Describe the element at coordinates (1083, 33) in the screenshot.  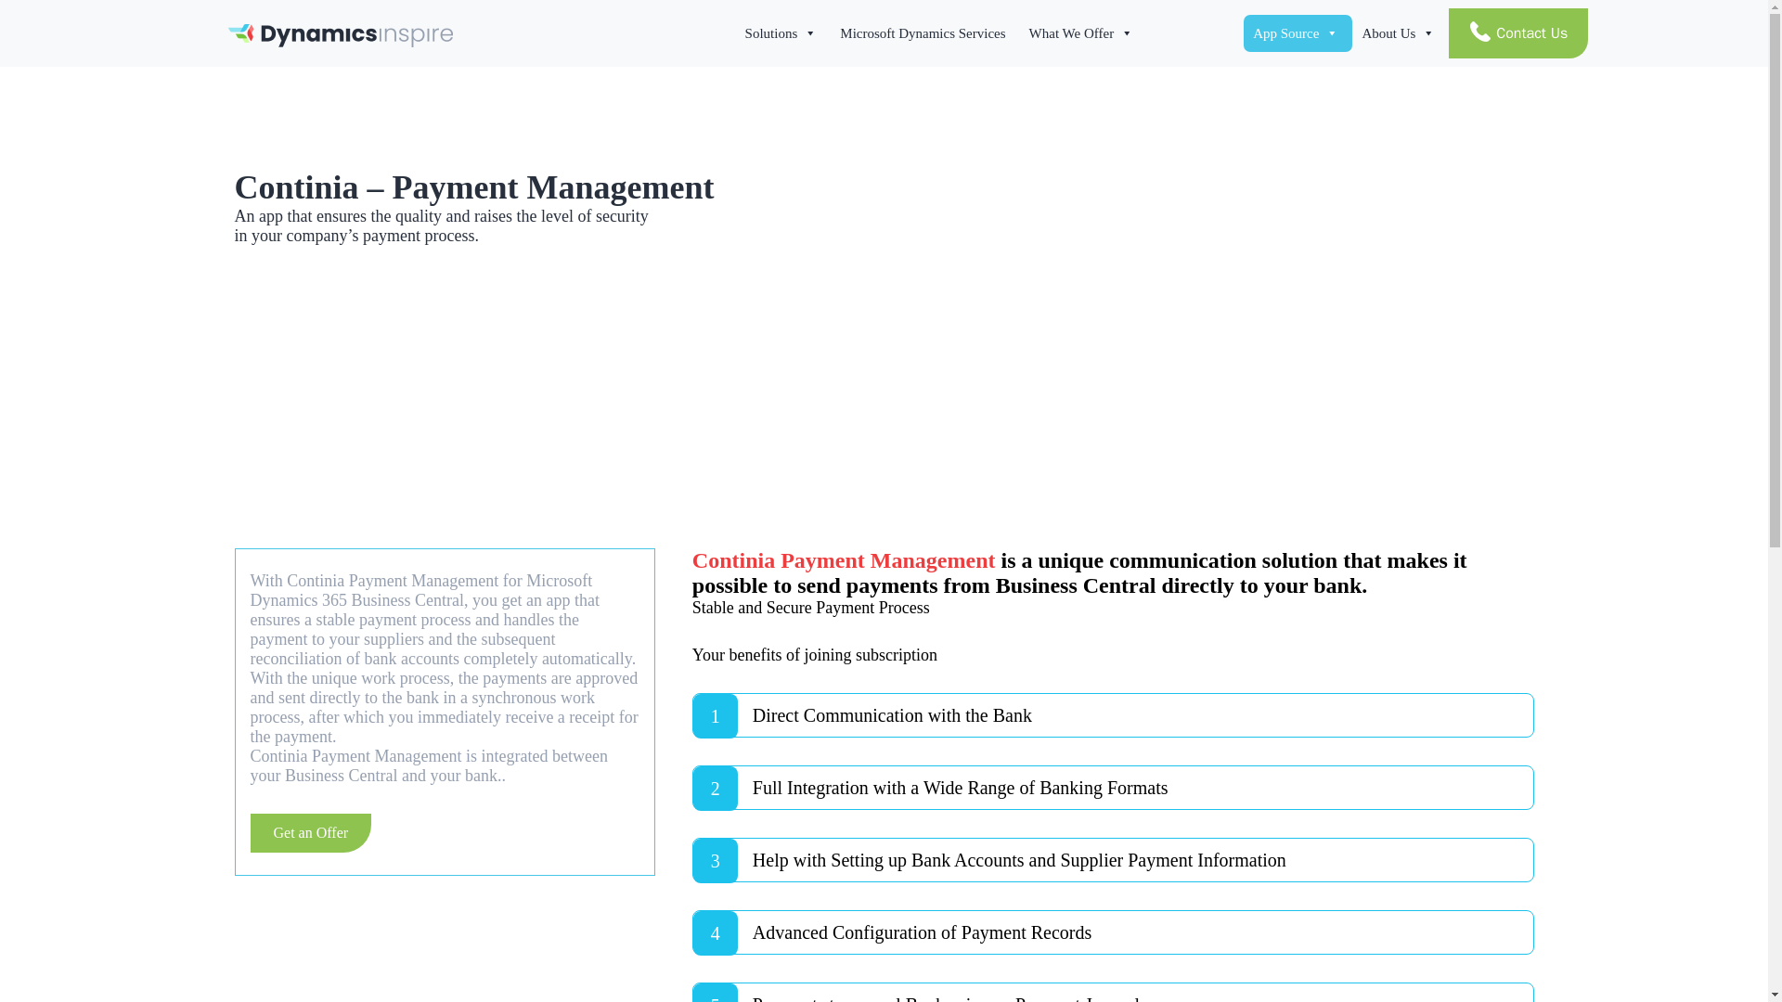
I see `What We Offer` at that location.